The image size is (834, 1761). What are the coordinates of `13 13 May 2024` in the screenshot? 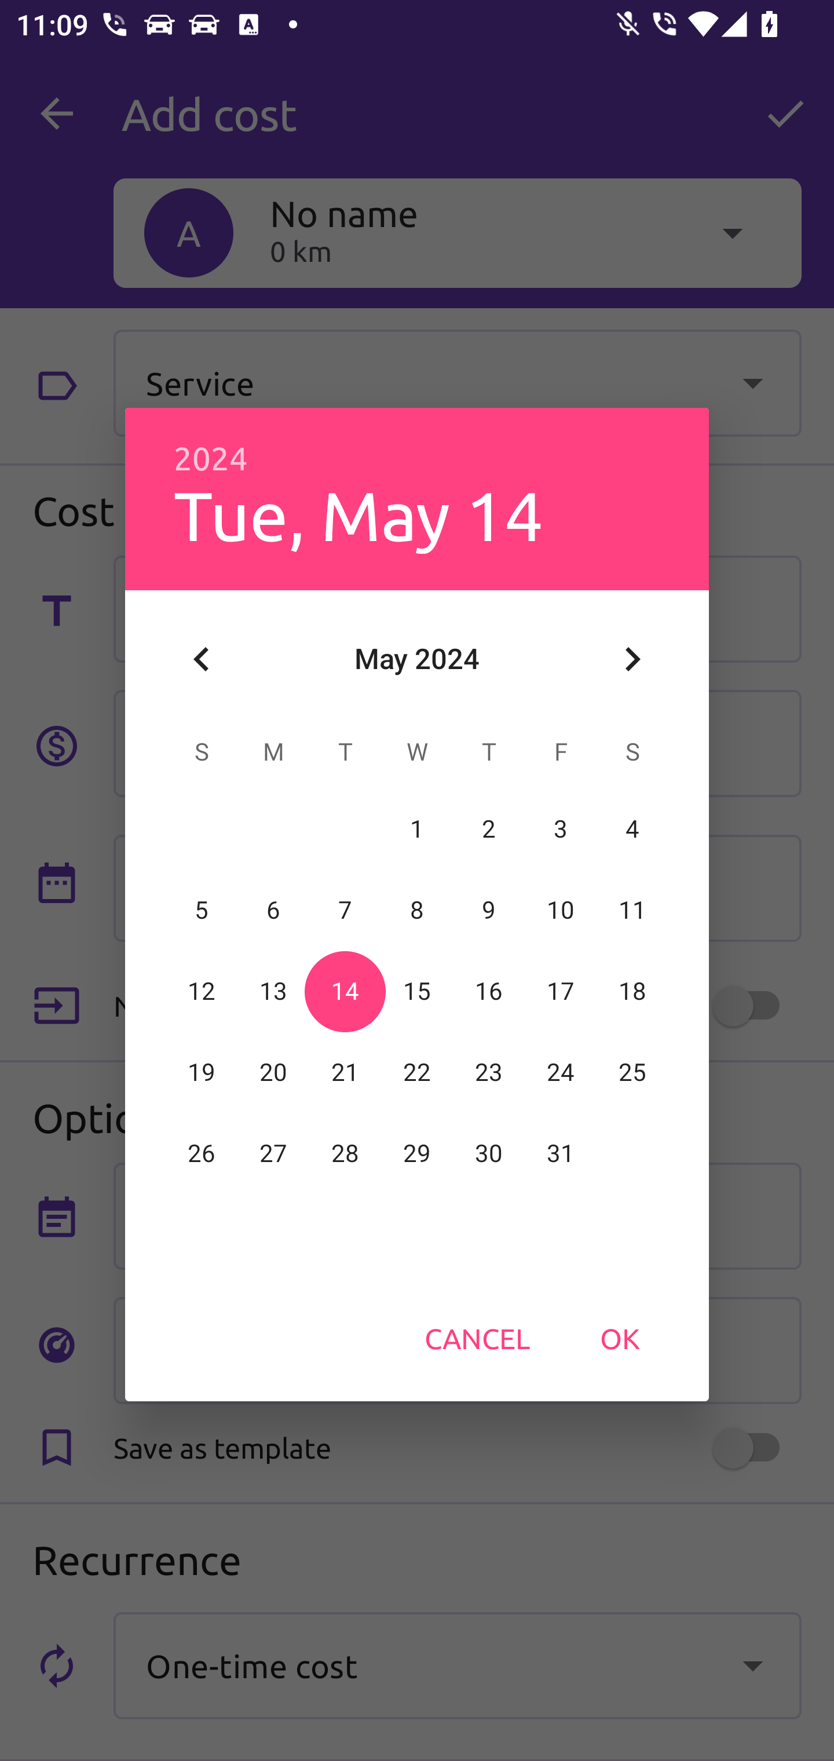 It's located at (273, 991).